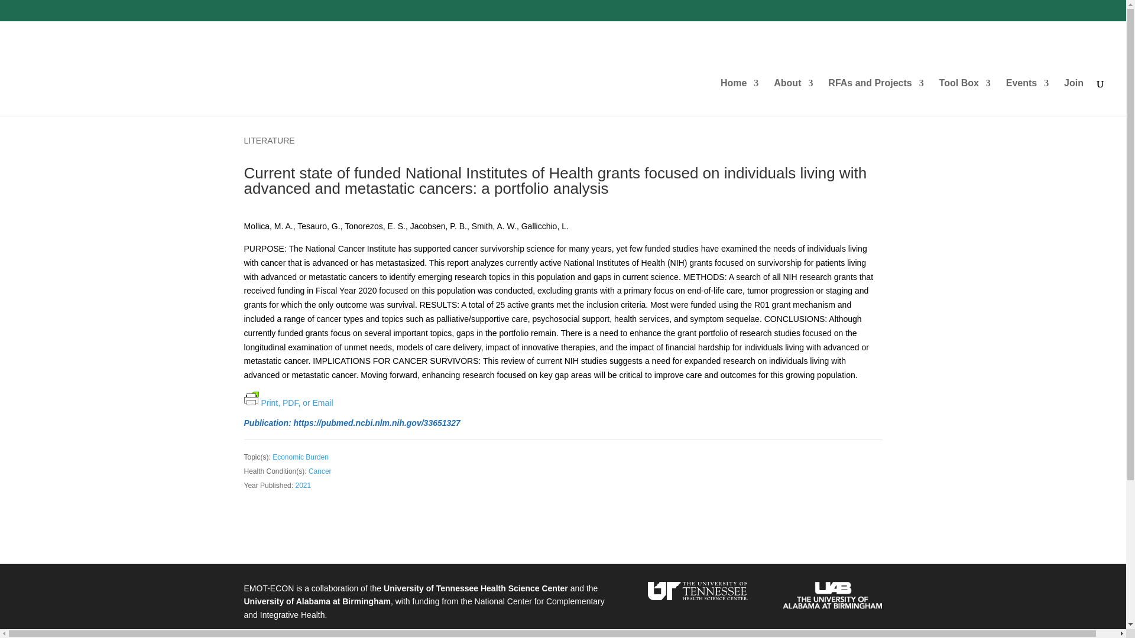 This screenshot has height=638, width=1135. I want to click on Events, so click(1027, 93).